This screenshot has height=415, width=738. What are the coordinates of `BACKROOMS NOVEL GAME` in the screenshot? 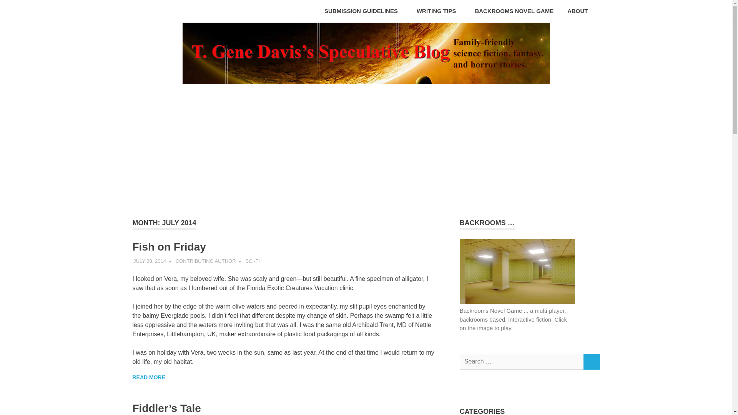 It's located at (514, 12).